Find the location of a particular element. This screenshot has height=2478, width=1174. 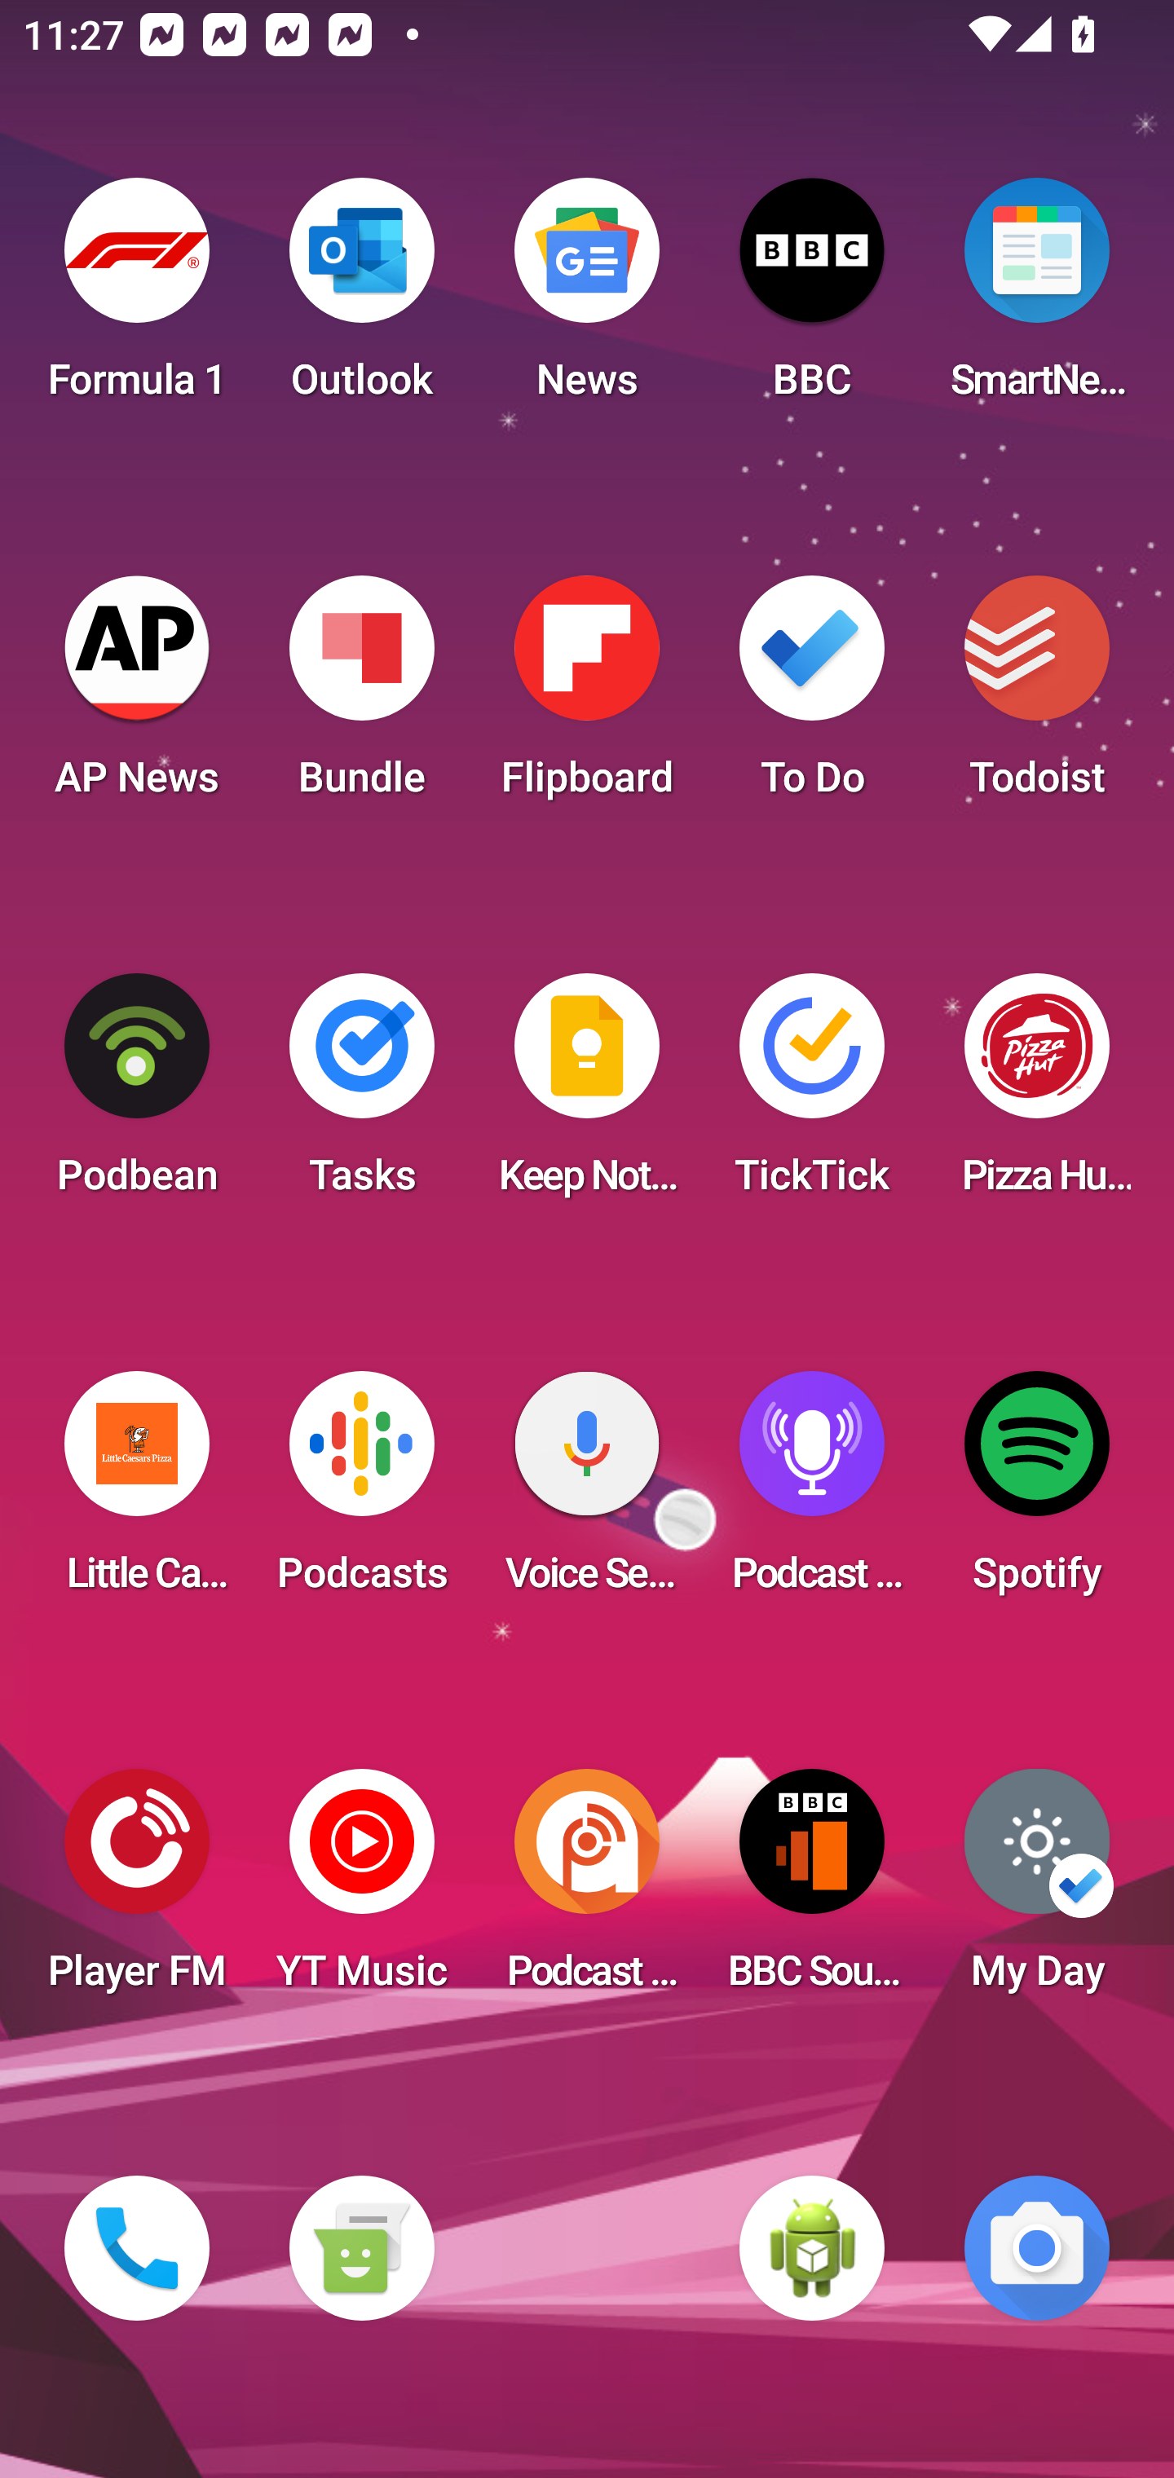

Podcast Player is located at coordinates (812, 1492).